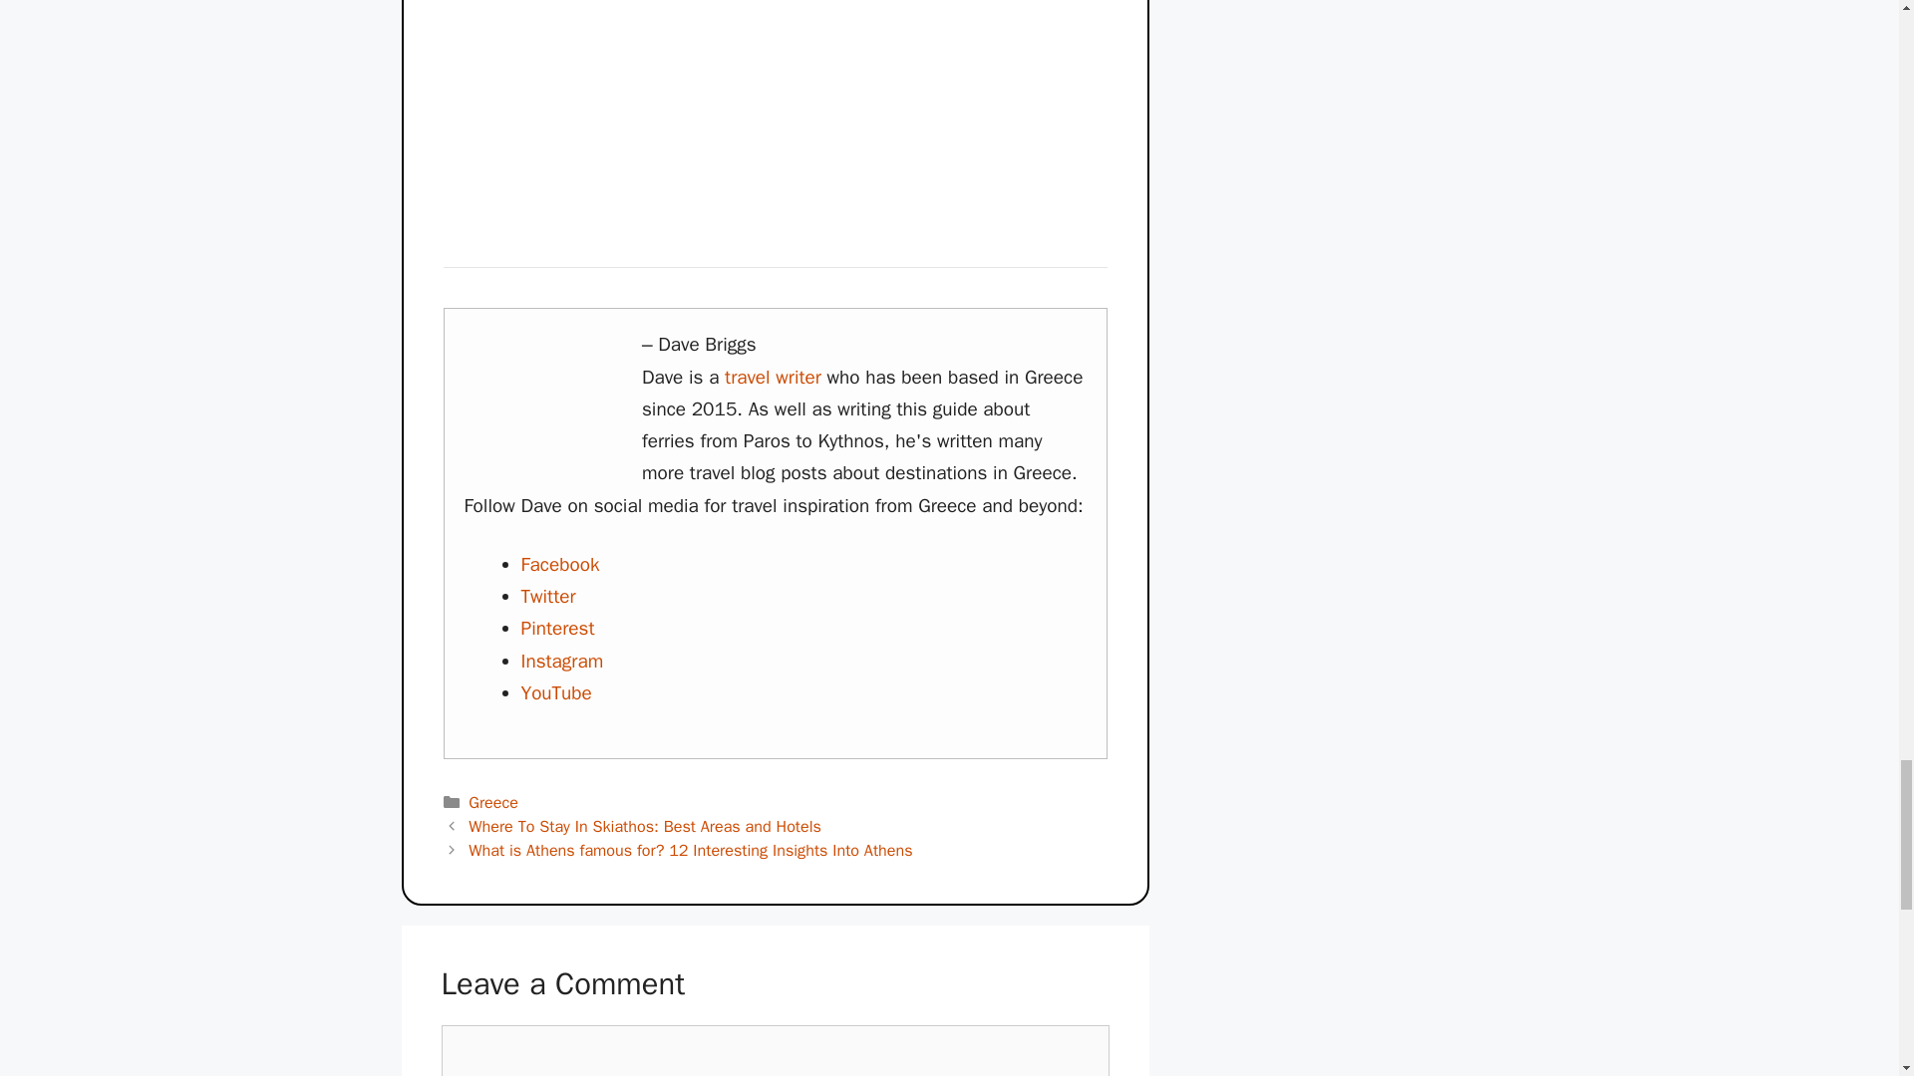 The width and height of the screenshot is (1914, 1076). I want to click on Facebook, so click(559, 564).